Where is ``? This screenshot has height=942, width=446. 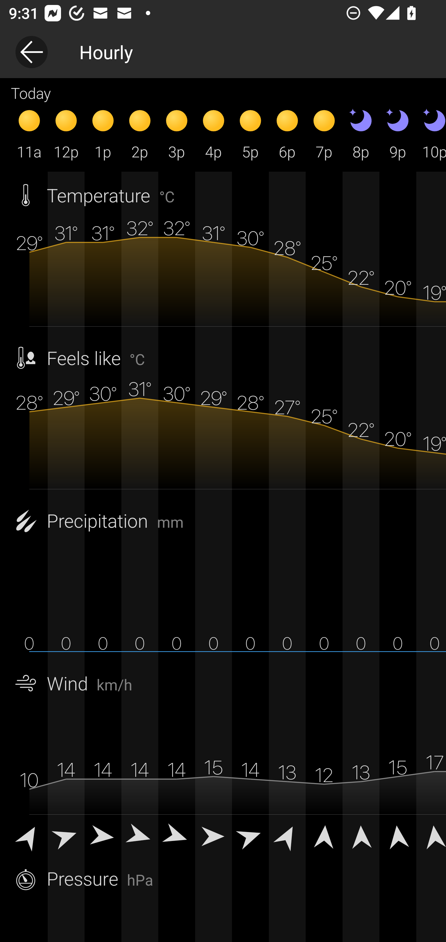  is located at coordinates (140, 836).